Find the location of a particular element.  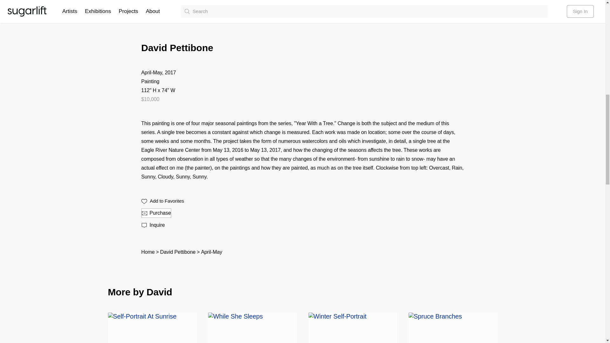

David Pettibone is located at coordinates (177, 252).